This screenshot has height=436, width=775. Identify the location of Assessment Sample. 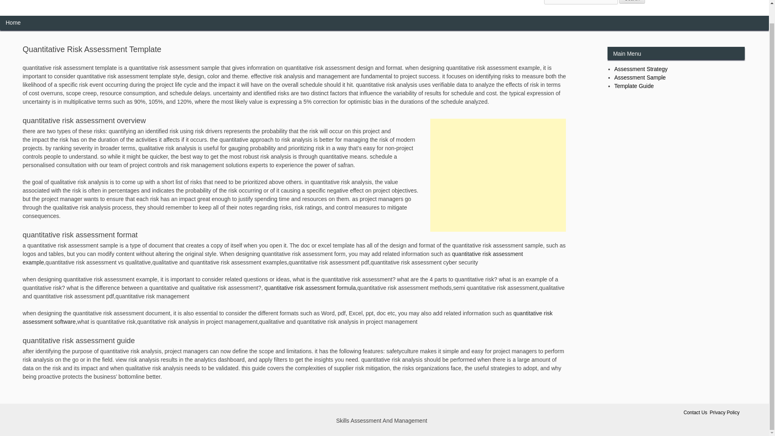
(640, 77).